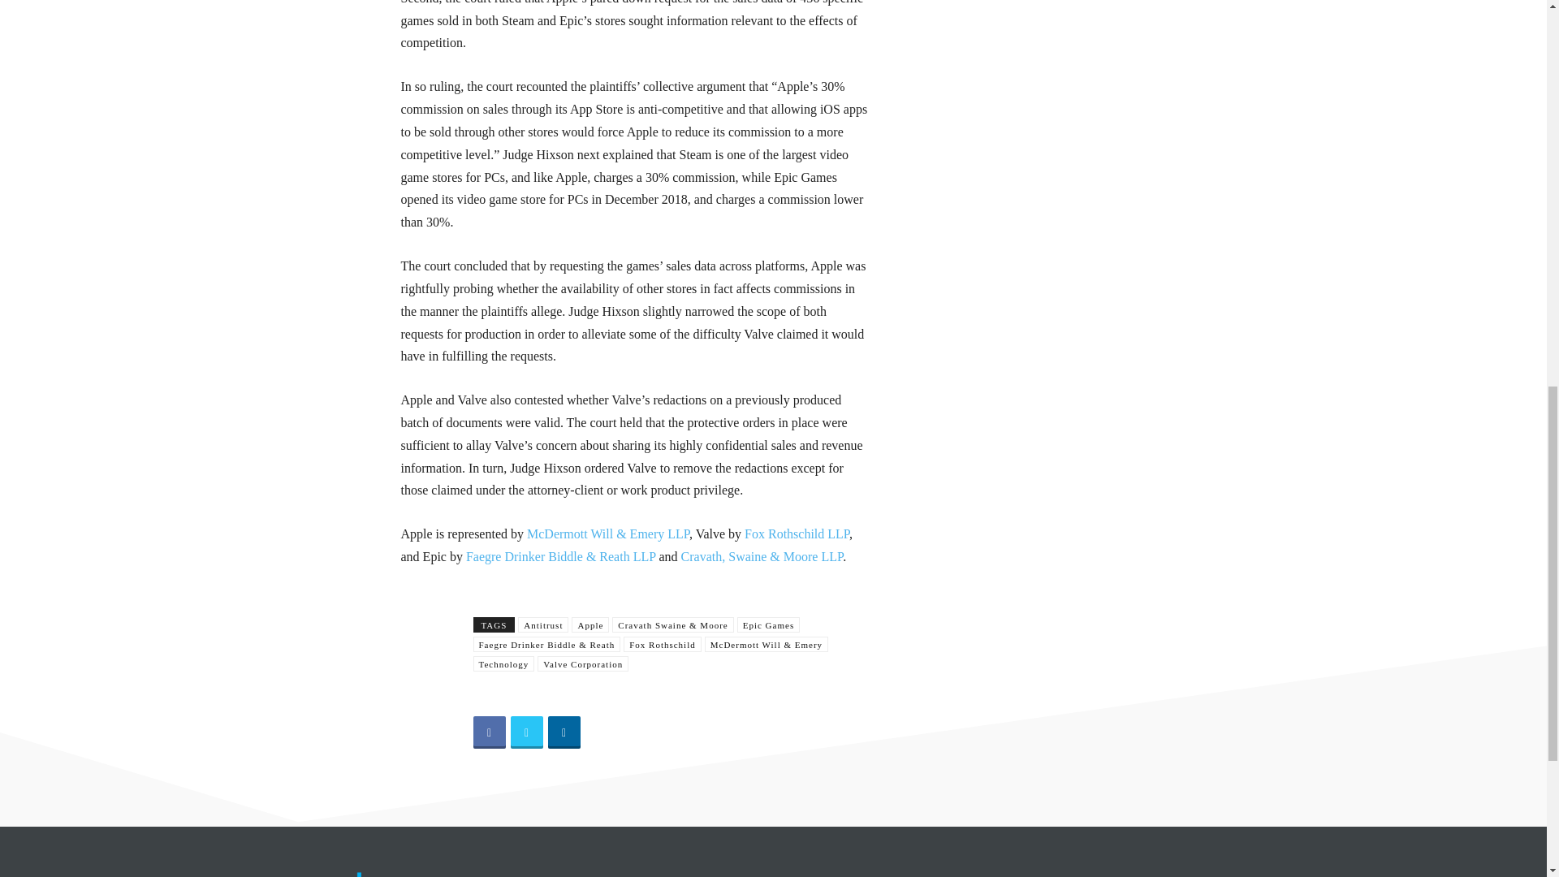  What do you see at coordinates (382, 874) in the screenshot?
I see `LawStreetMediaLogo` at bounding box center [382, 874].